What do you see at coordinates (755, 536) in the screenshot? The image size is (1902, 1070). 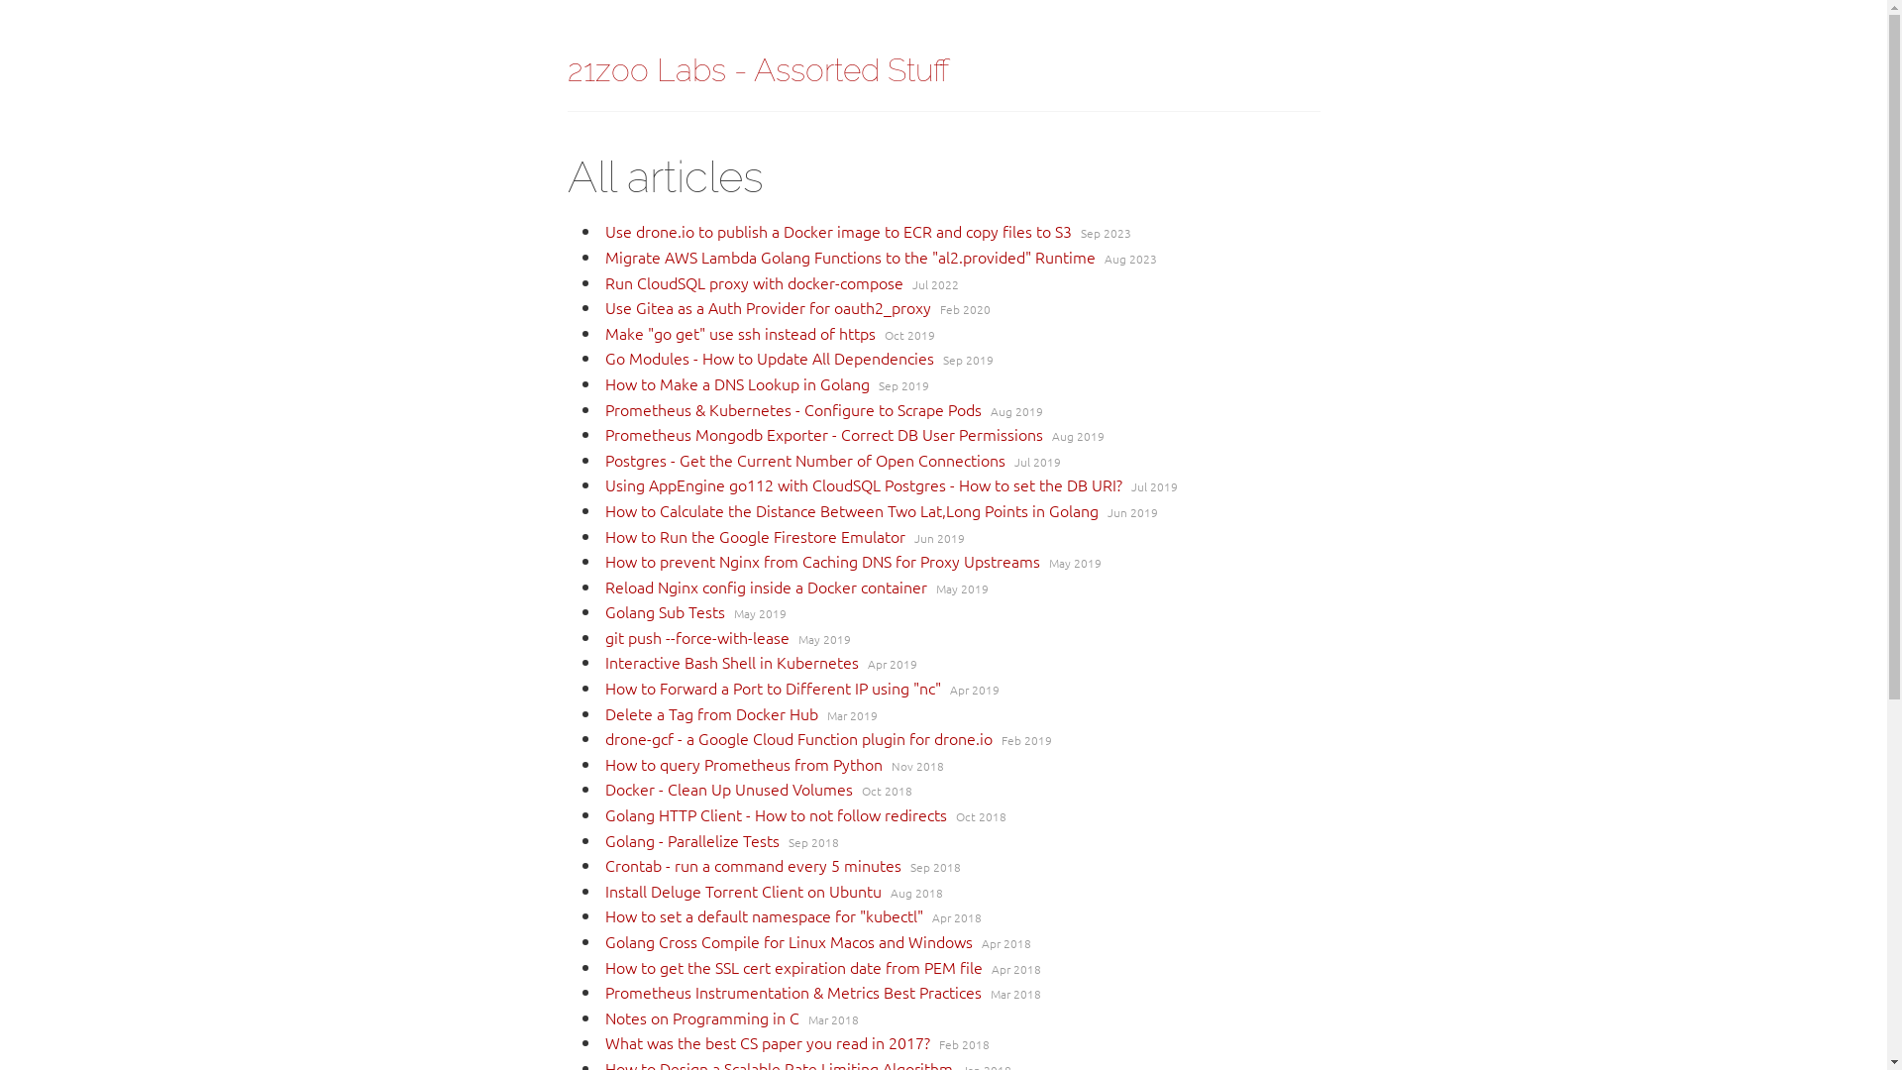 I see `How to Run the Google Firestore Emulator` at bounding box center [755, 536].